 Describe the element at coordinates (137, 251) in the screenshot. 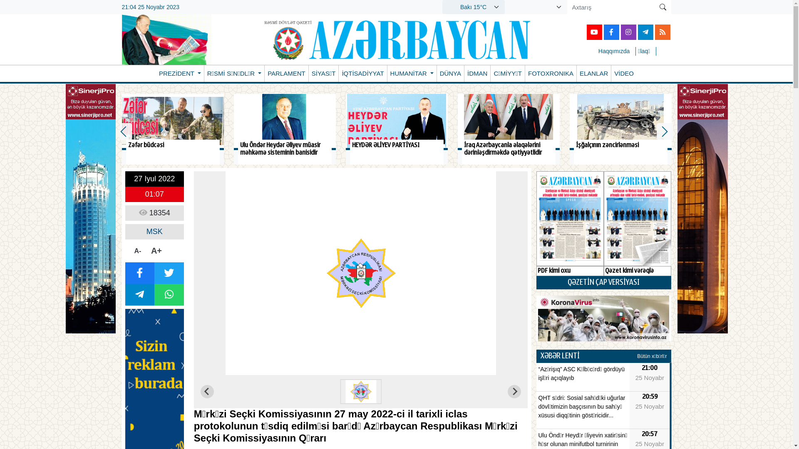

I see `A-` at that location.